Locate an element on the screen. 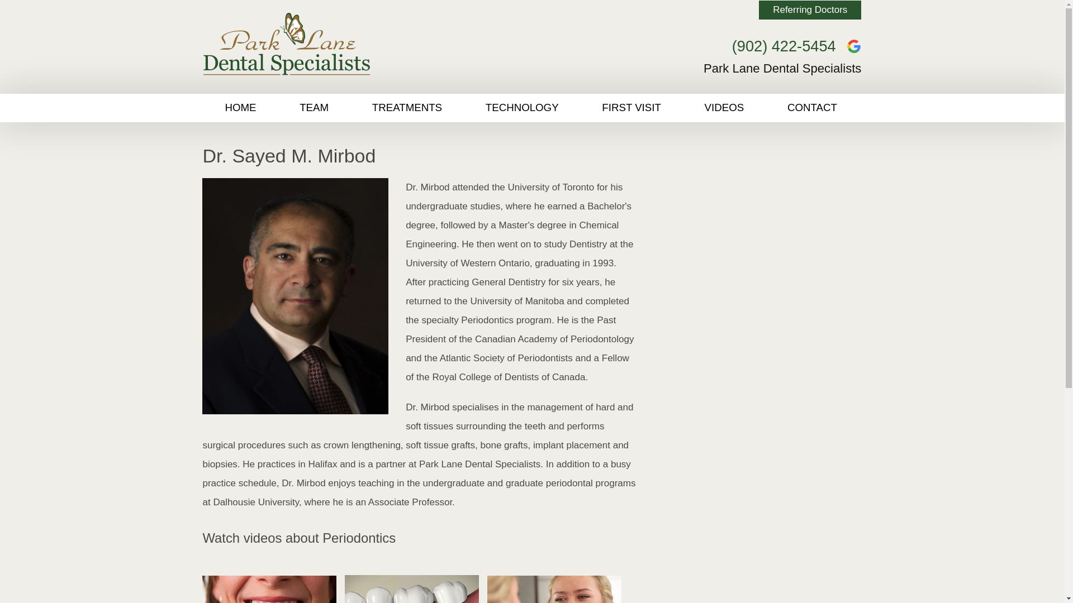 The width and height of the screenshot is (1073, 603). HOME is located at coordinates (240, 108).